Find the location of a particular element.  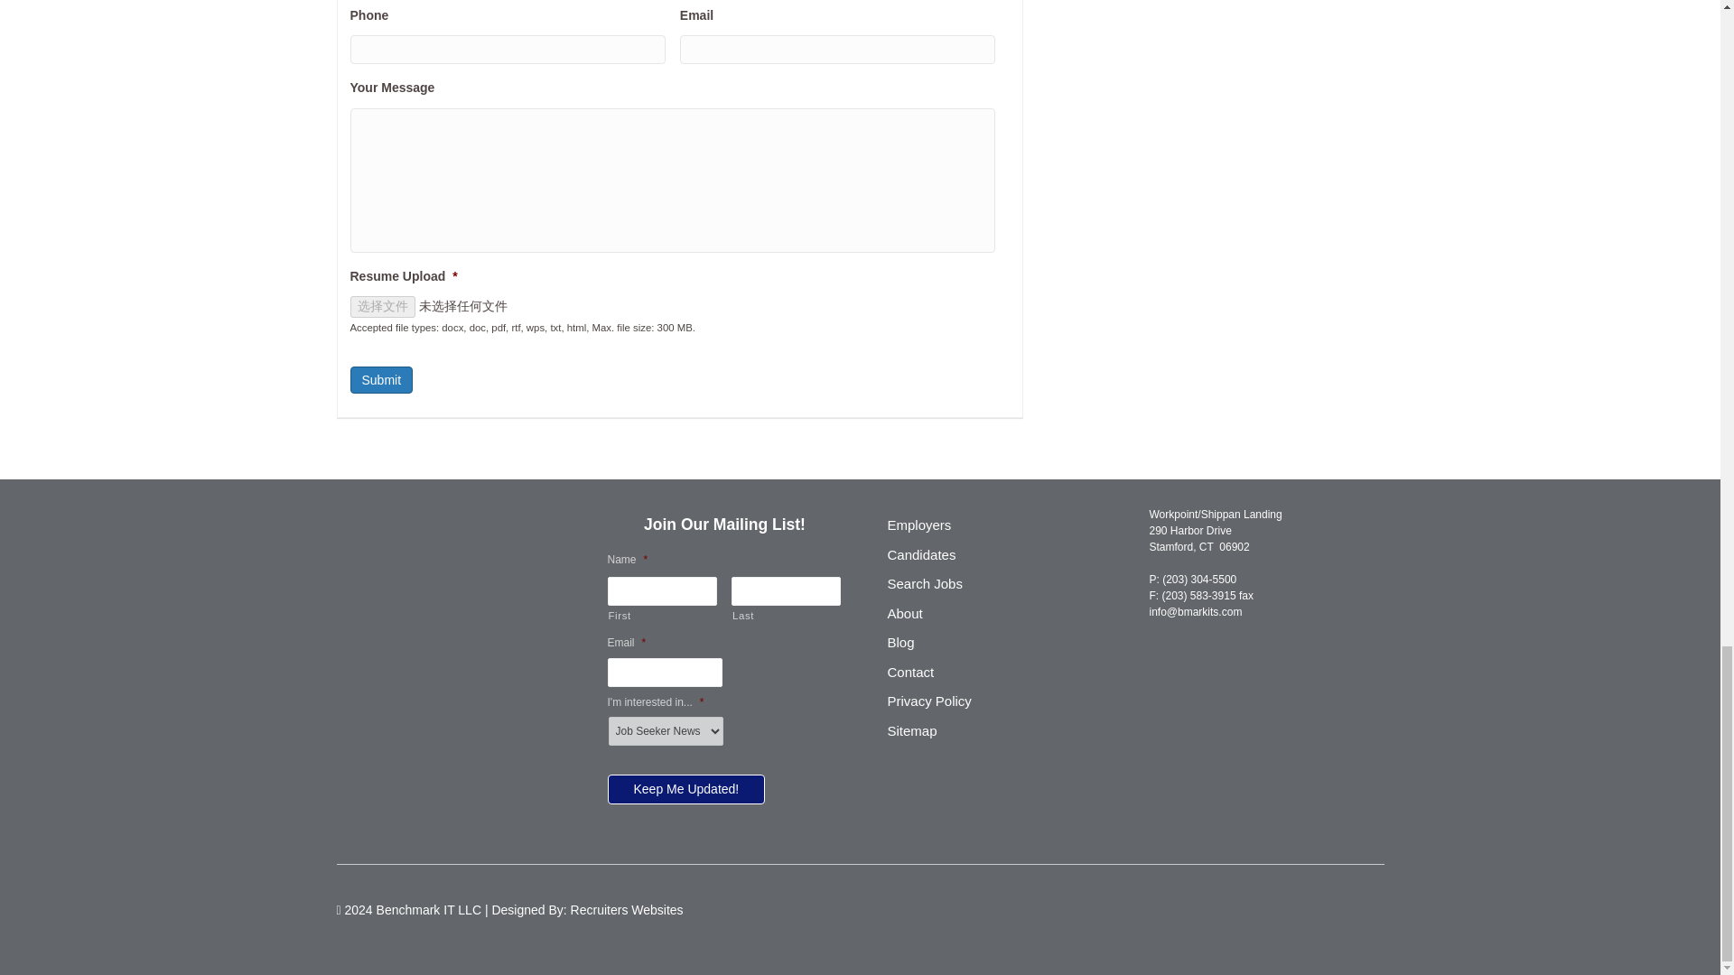

BIT-logo-white-1000x243-06112020 is located at coordinates (415, 534).